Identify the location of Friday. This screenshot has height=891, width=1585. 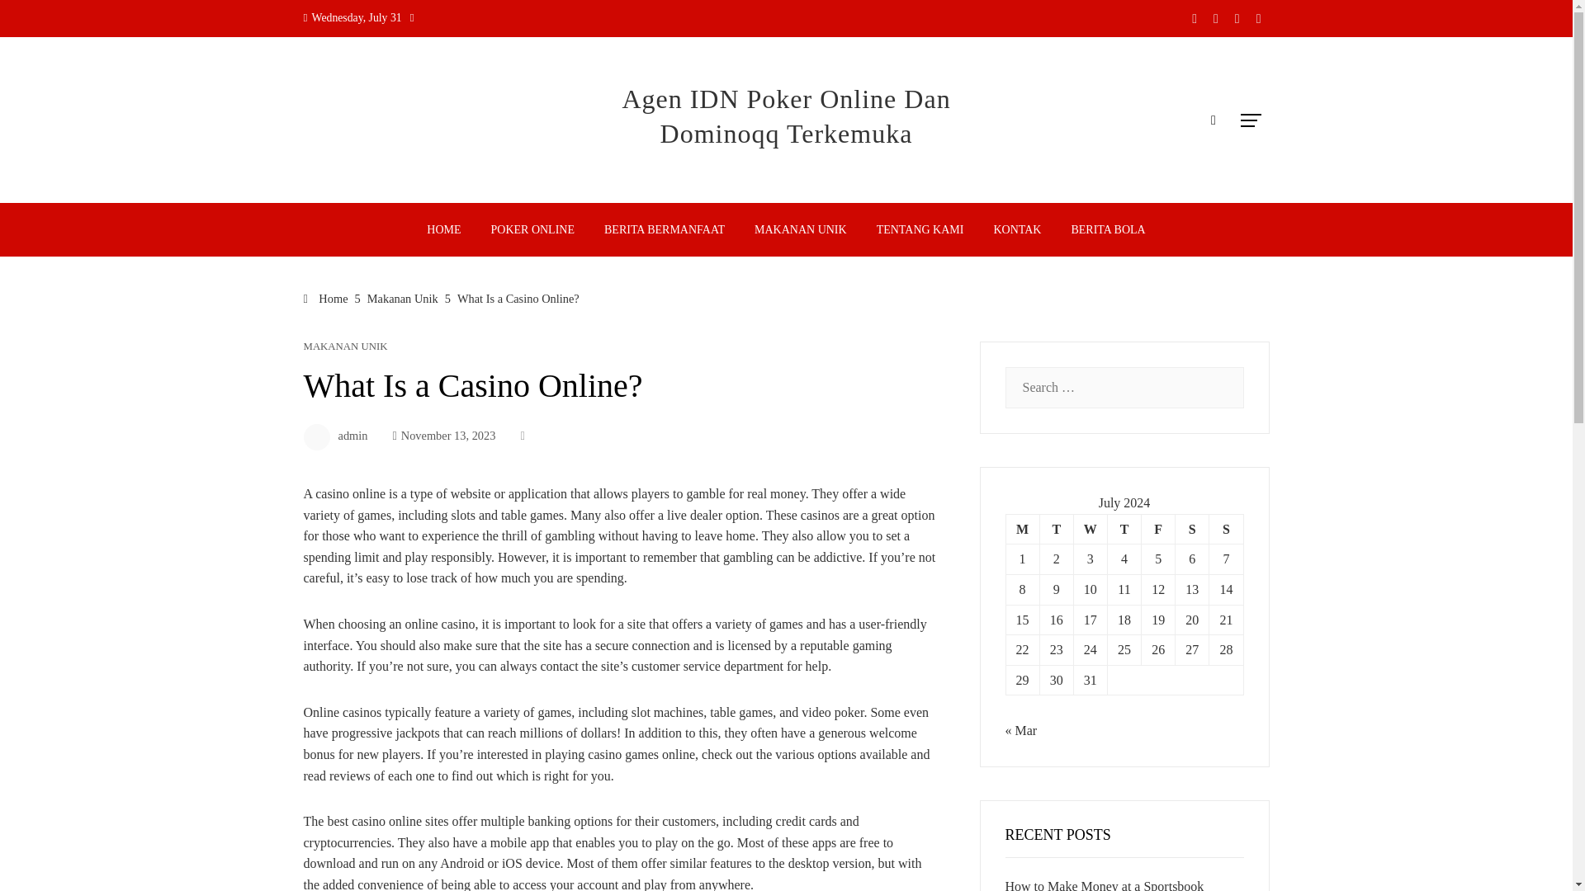
(1158, 529).